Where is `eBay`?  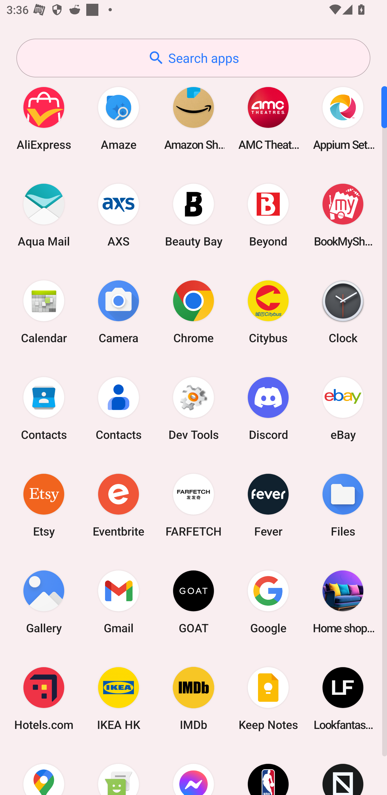 eBay is located at coordinates (343, 408).